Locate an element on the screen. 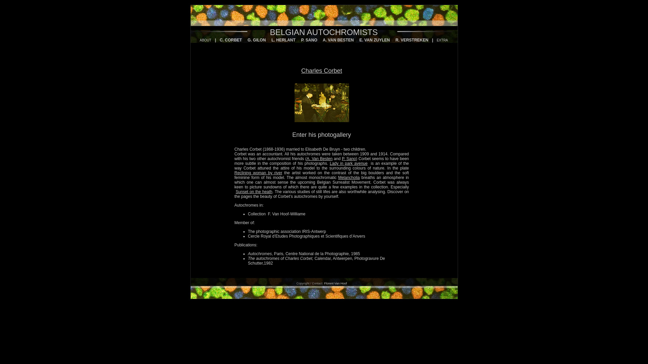 This screenshot has height=364, width=648. Florent Van Hoof is located at coordinates (335, 283).